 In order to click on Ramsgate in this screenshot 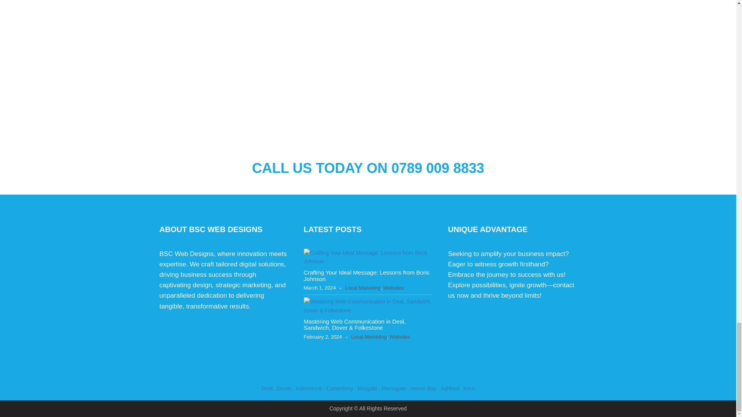, I will do `click(394, 388)`.